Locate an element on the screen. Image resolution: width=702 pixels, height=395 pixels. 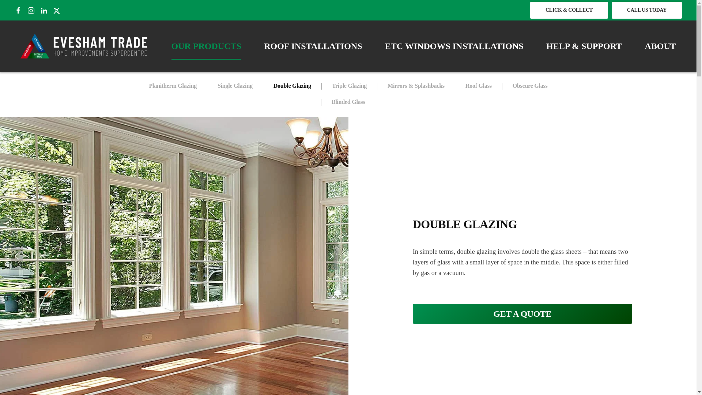
click-collect is located at coordinates (569, 10).